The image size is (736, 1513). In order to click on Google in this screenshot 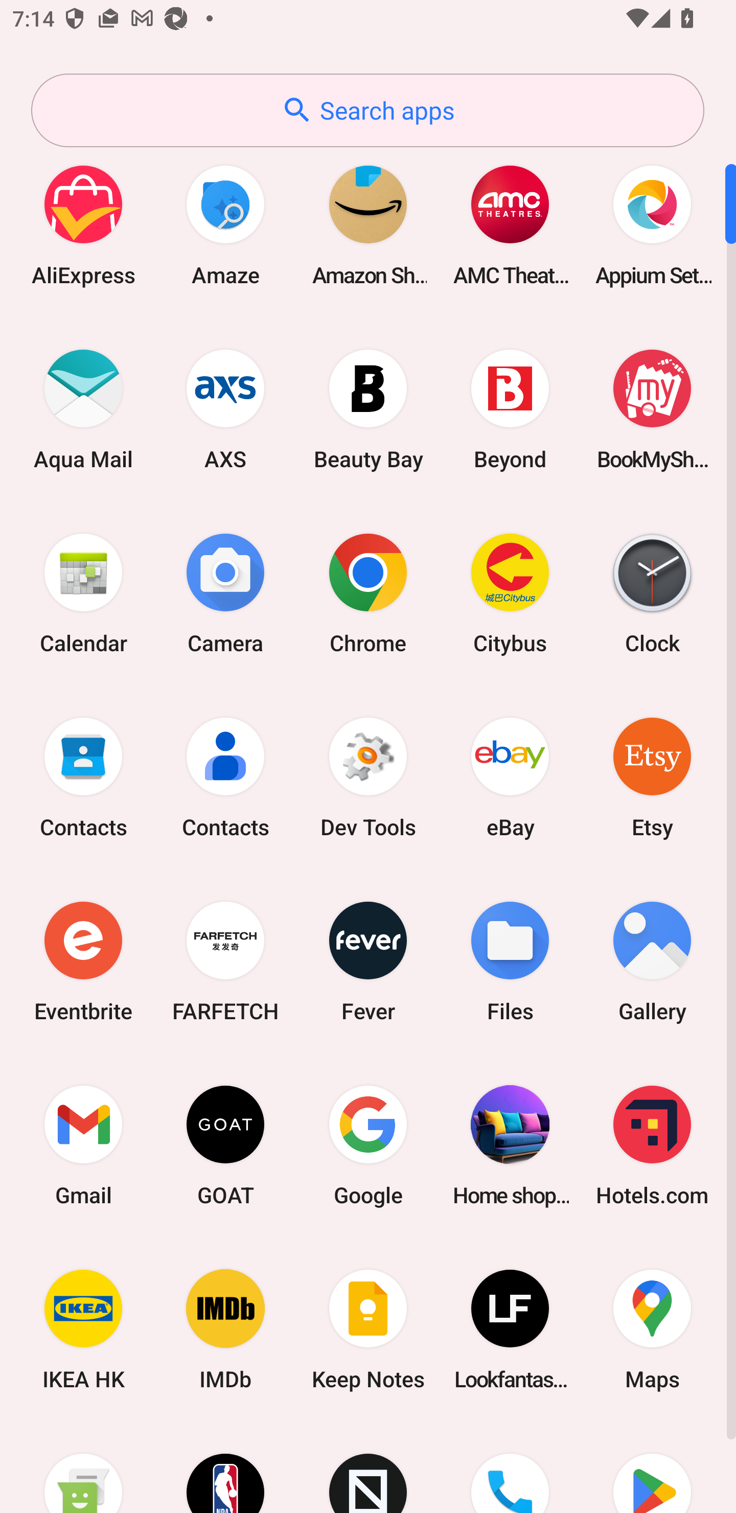, I will do `click(368, 1145)`.